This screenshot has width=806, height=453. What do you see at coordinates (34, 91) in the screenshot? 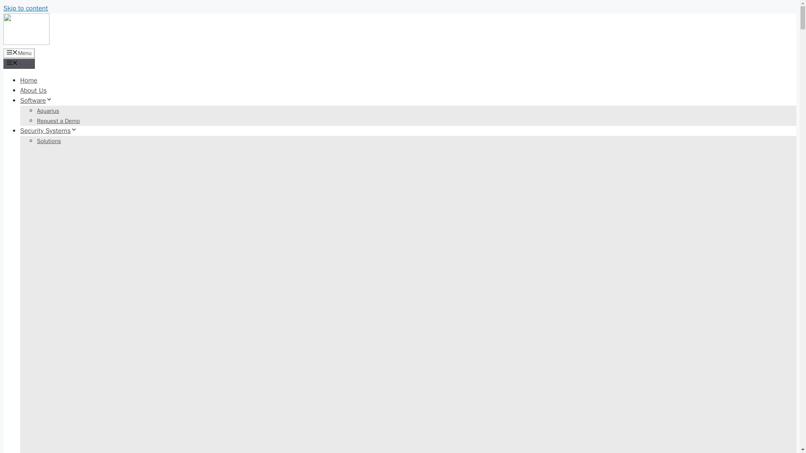
I see `About Us` at bounding box center [34, 91].